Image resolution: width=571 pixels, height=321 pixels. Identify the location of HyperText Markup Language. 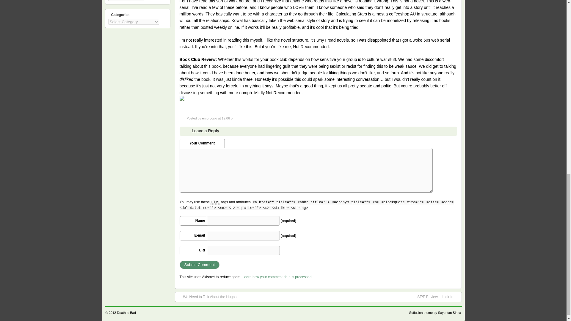
(215, 202).